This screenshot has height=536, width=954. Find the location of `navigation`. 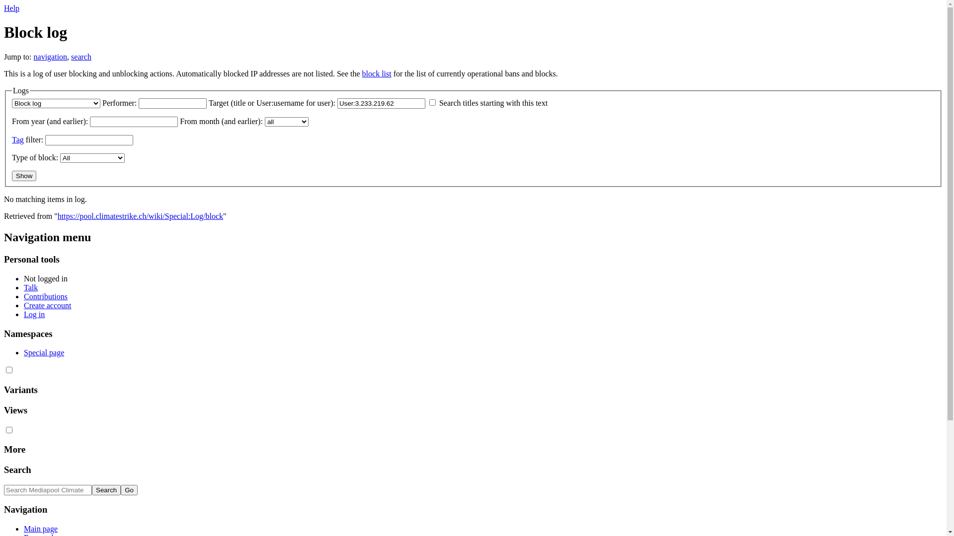

navigation is located at coordinates (51, 57).